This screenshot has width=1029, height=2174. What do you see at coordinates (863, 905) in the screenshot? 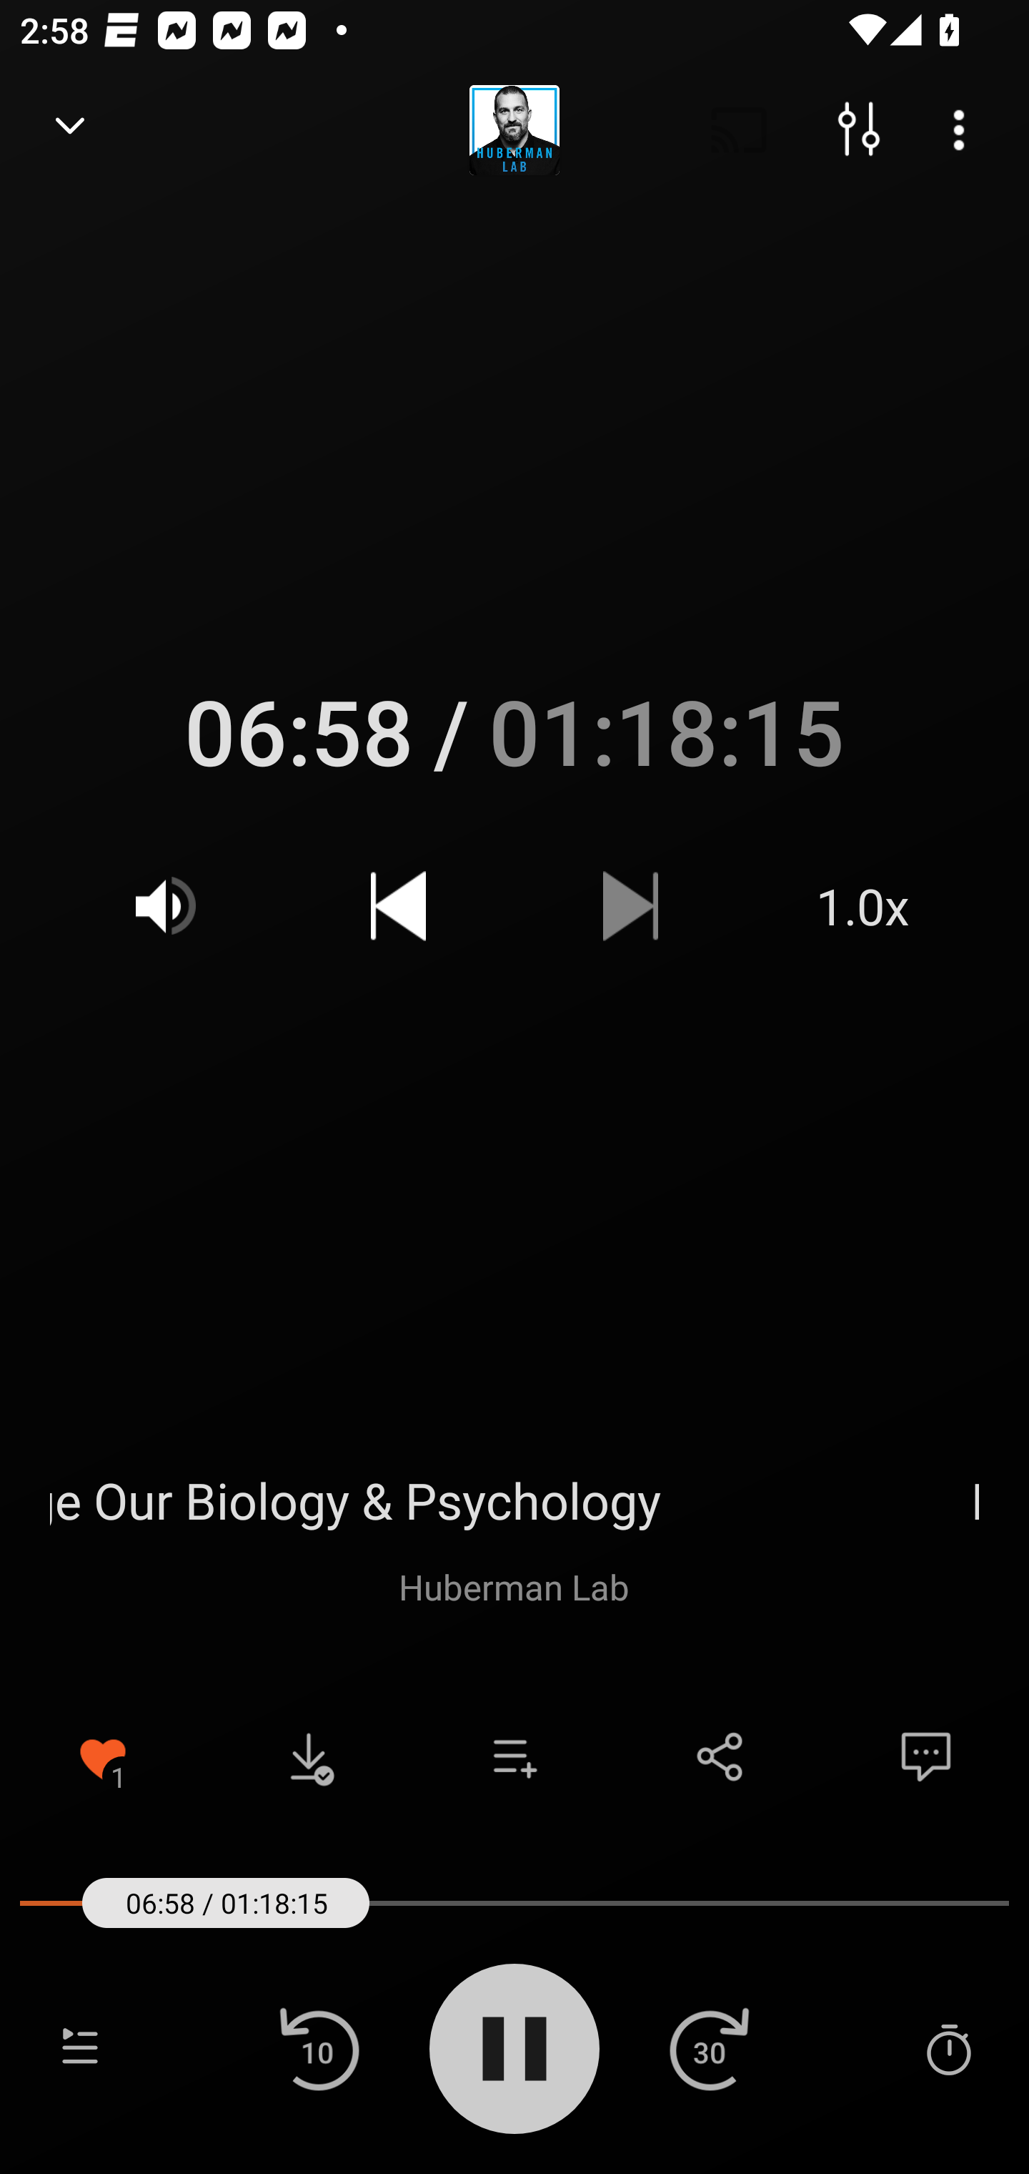
I see `1.0x` at bounding box center [863, 905].